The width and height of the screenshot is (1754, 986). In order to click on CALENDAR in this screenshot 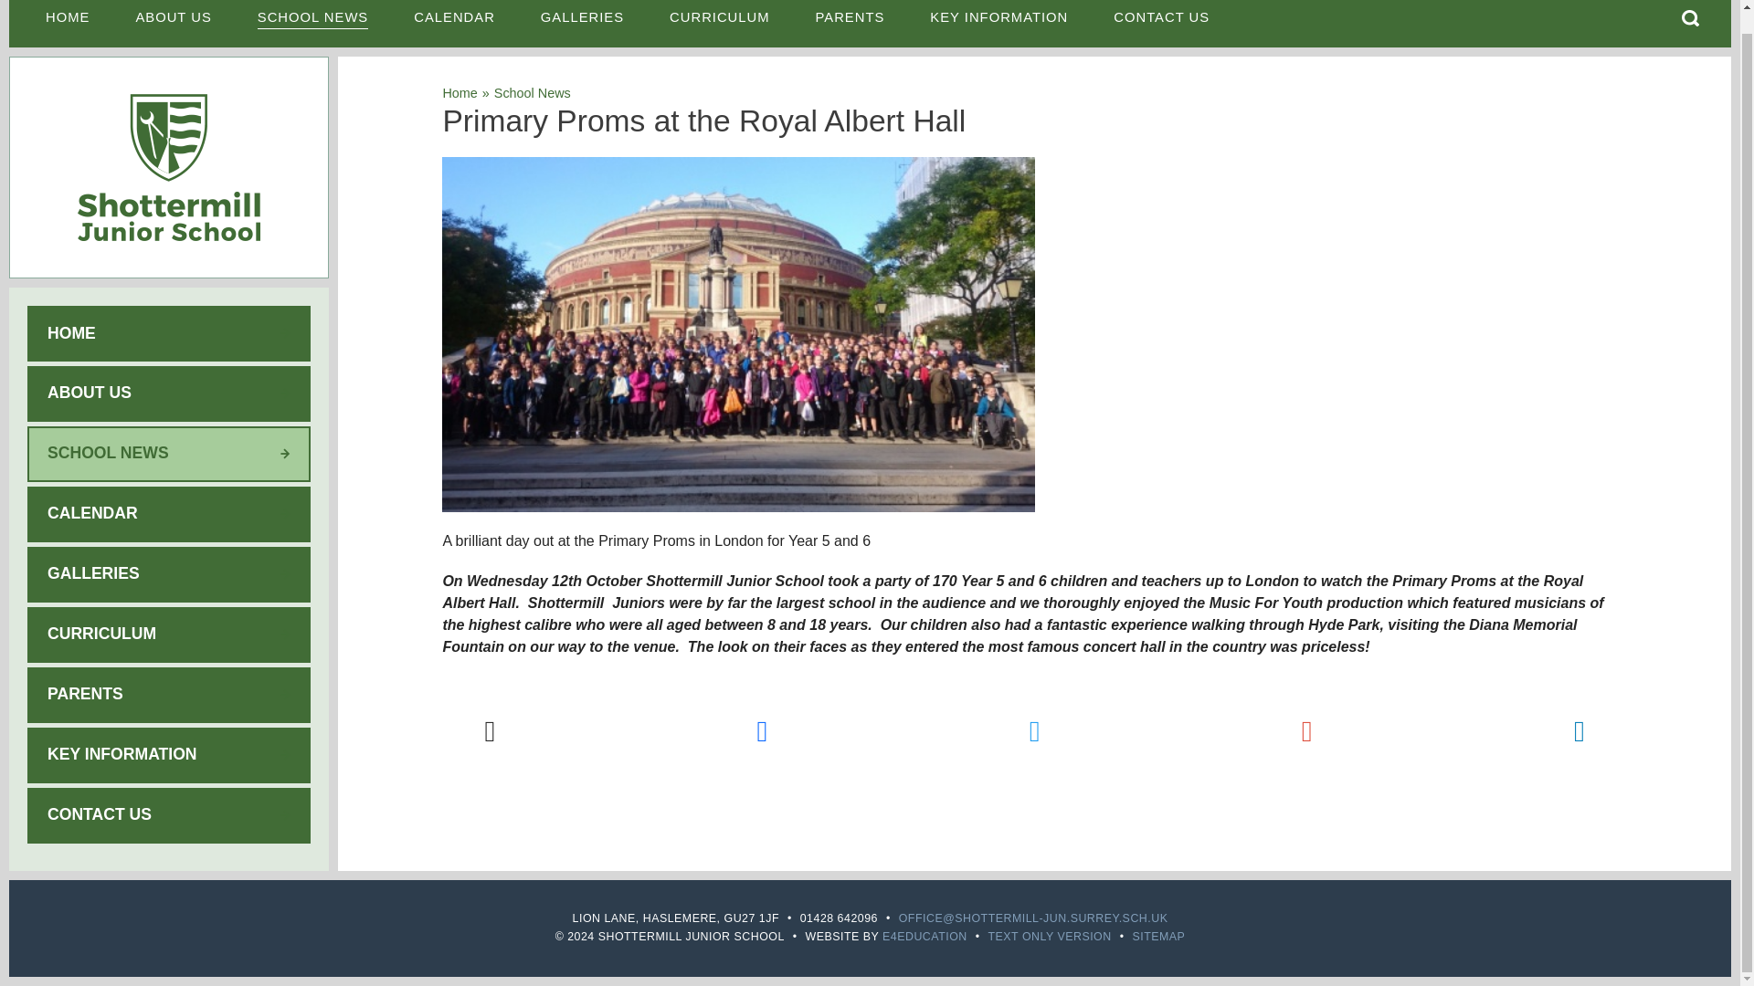, I will do `click(454, 24)`.